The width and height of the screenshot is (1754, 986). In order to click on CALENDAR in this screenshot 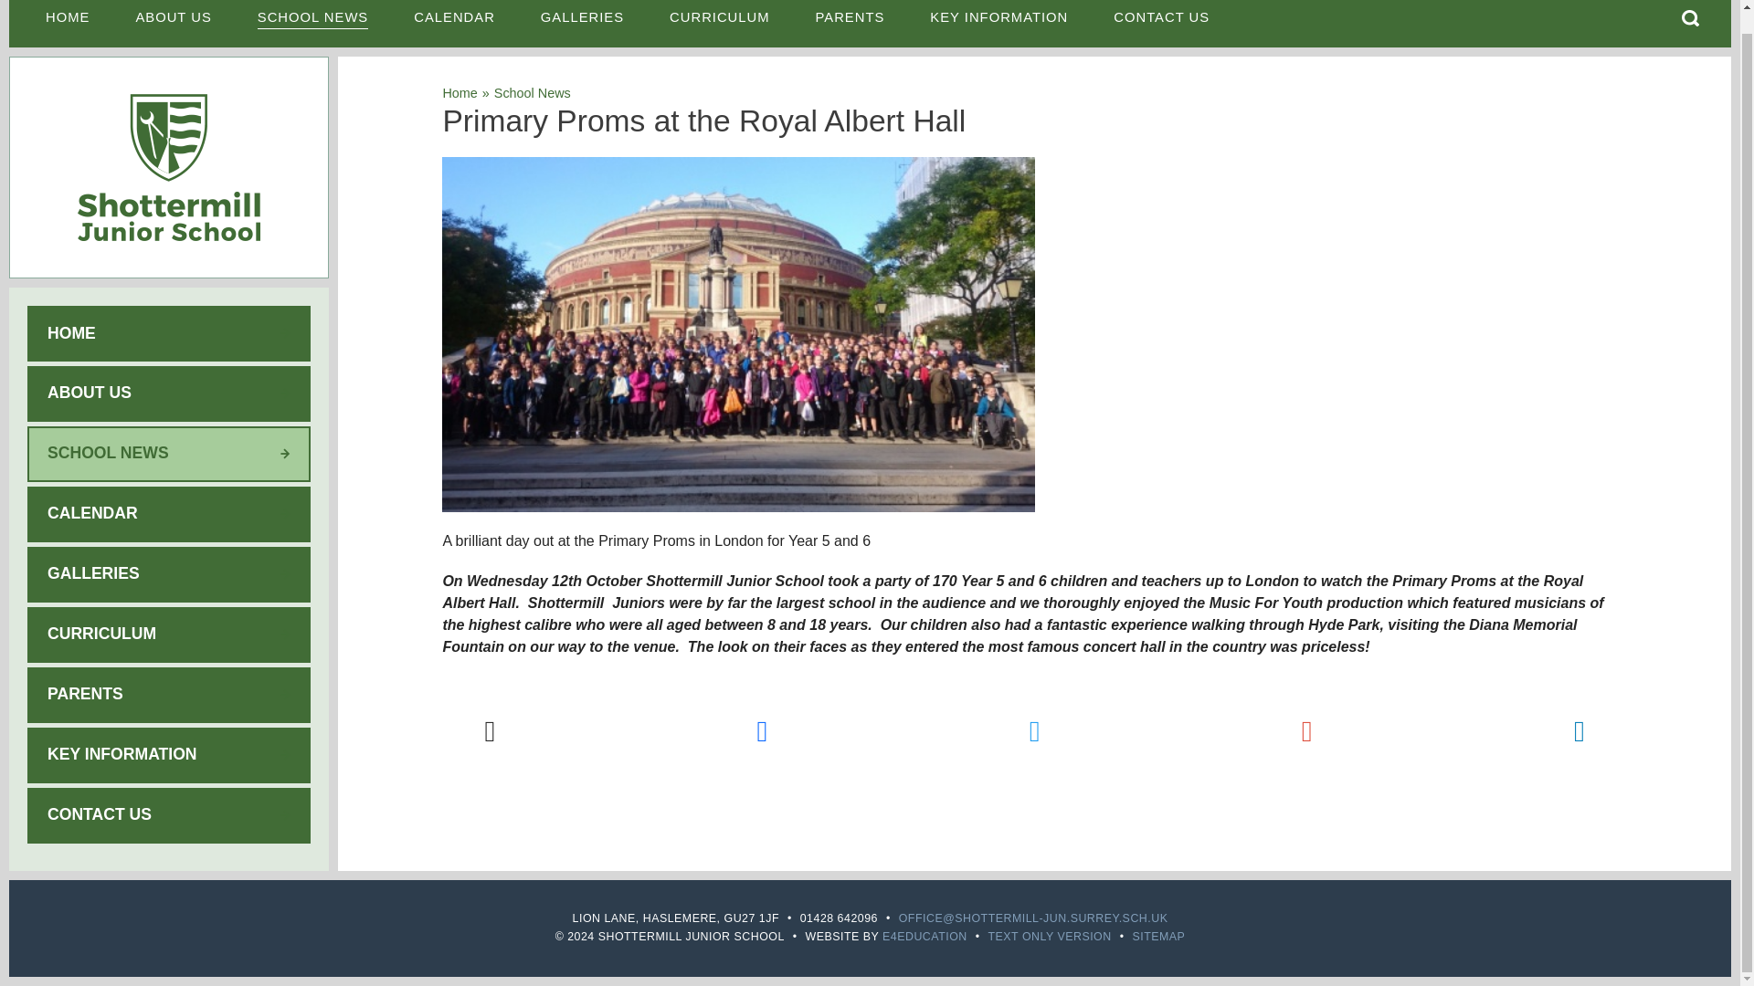, I will do `click(454, 24)`.